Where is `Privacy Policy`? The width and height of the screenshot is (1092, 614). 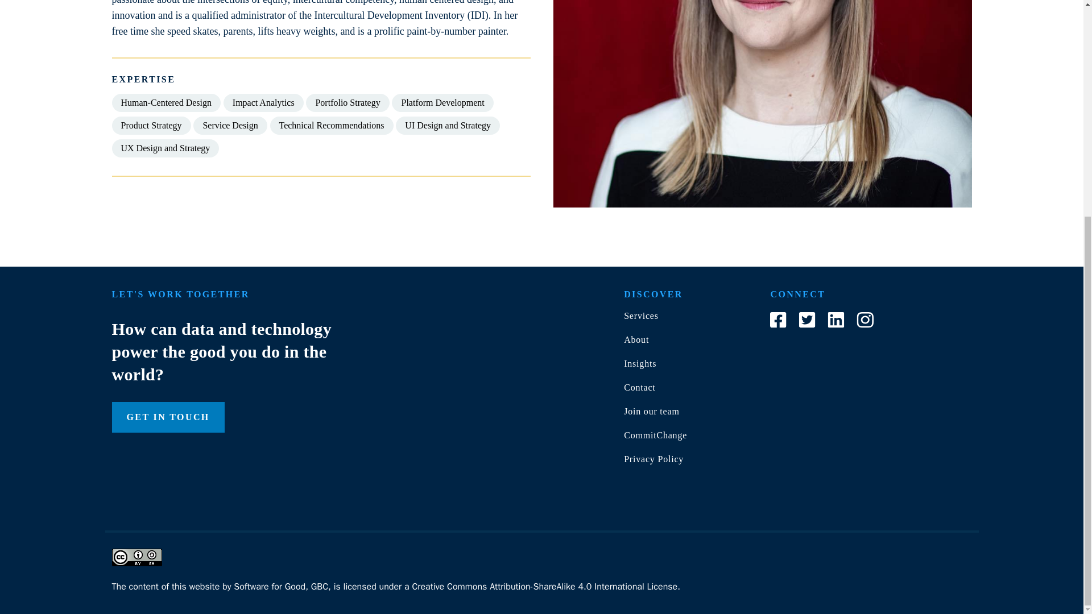
Privacy Policy is located at coordinates (653, 459).